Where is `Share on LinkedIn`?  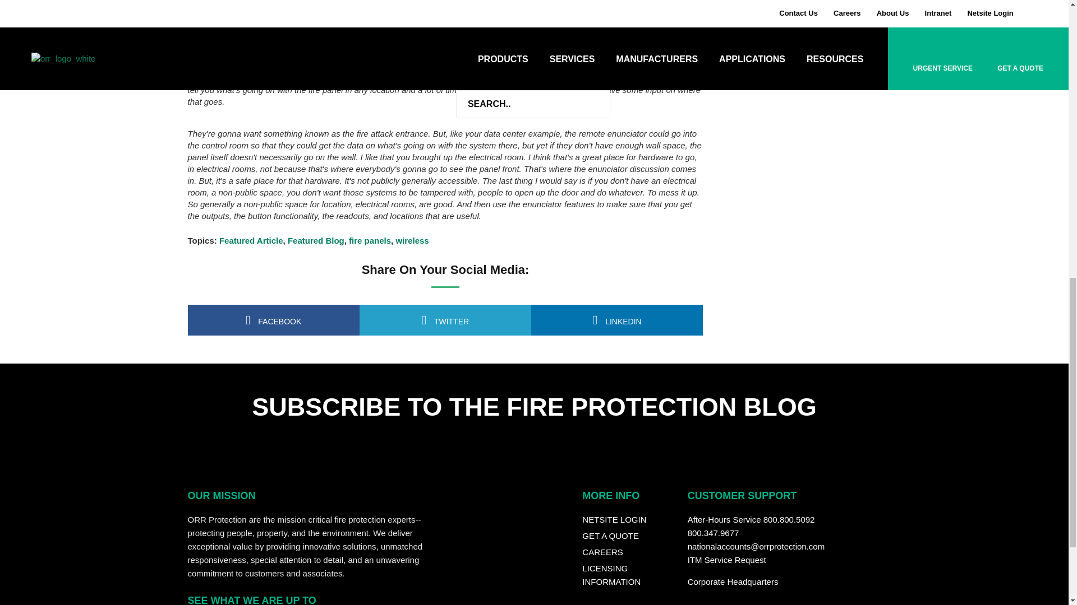
Share on LinkedIn is located at coordinates (617, 320).